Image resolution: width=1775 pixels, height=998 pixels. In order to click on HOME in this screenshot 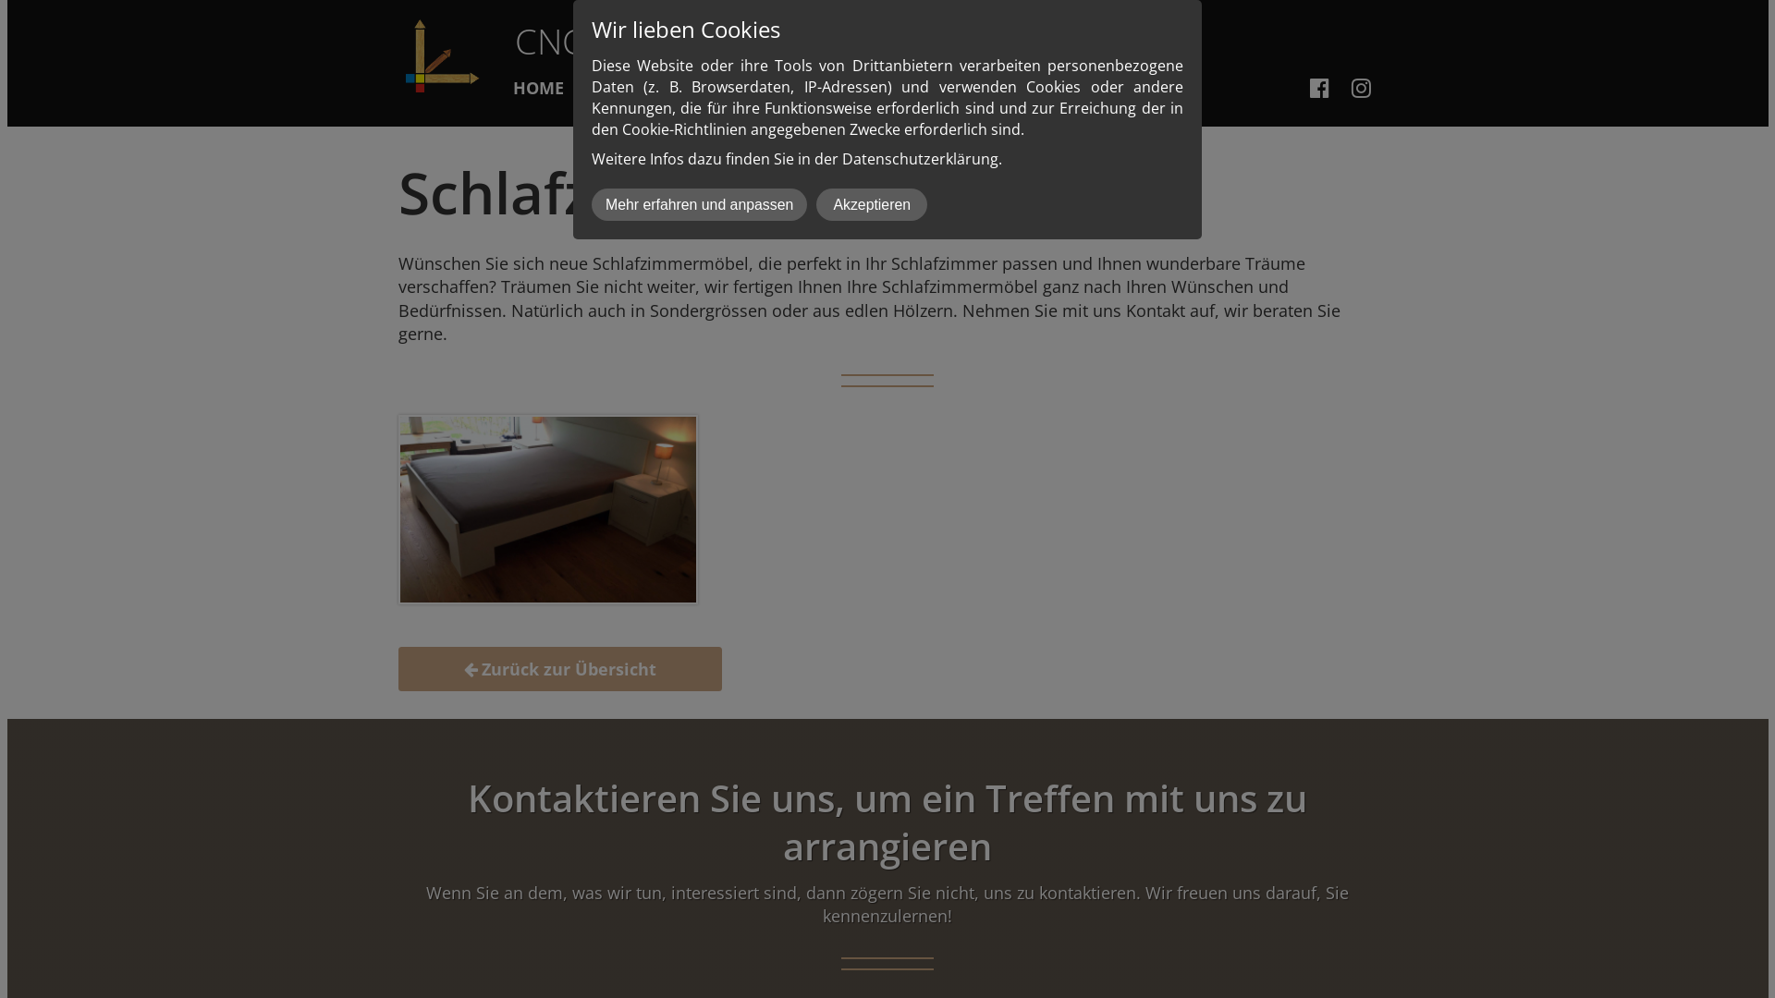, I will do `click(538, 89)`.